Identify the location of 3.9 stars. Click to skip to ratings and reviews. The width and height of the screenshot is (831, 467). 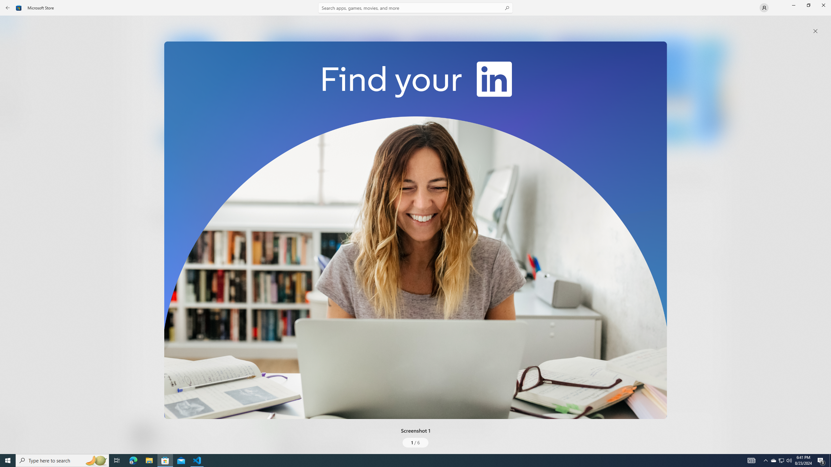
(176, 180).